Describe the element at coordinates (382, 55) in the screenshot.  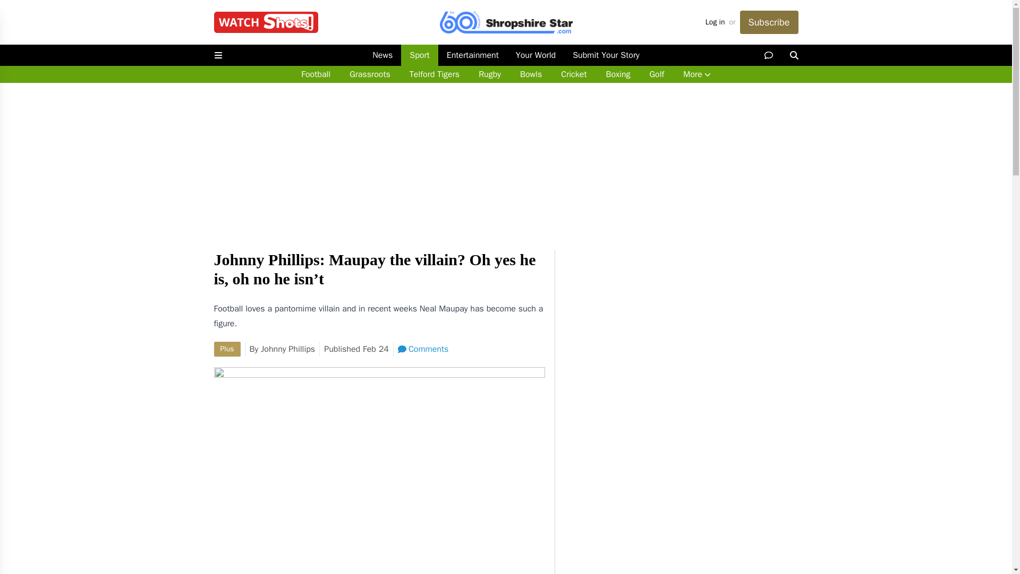
I see `News` at that location.